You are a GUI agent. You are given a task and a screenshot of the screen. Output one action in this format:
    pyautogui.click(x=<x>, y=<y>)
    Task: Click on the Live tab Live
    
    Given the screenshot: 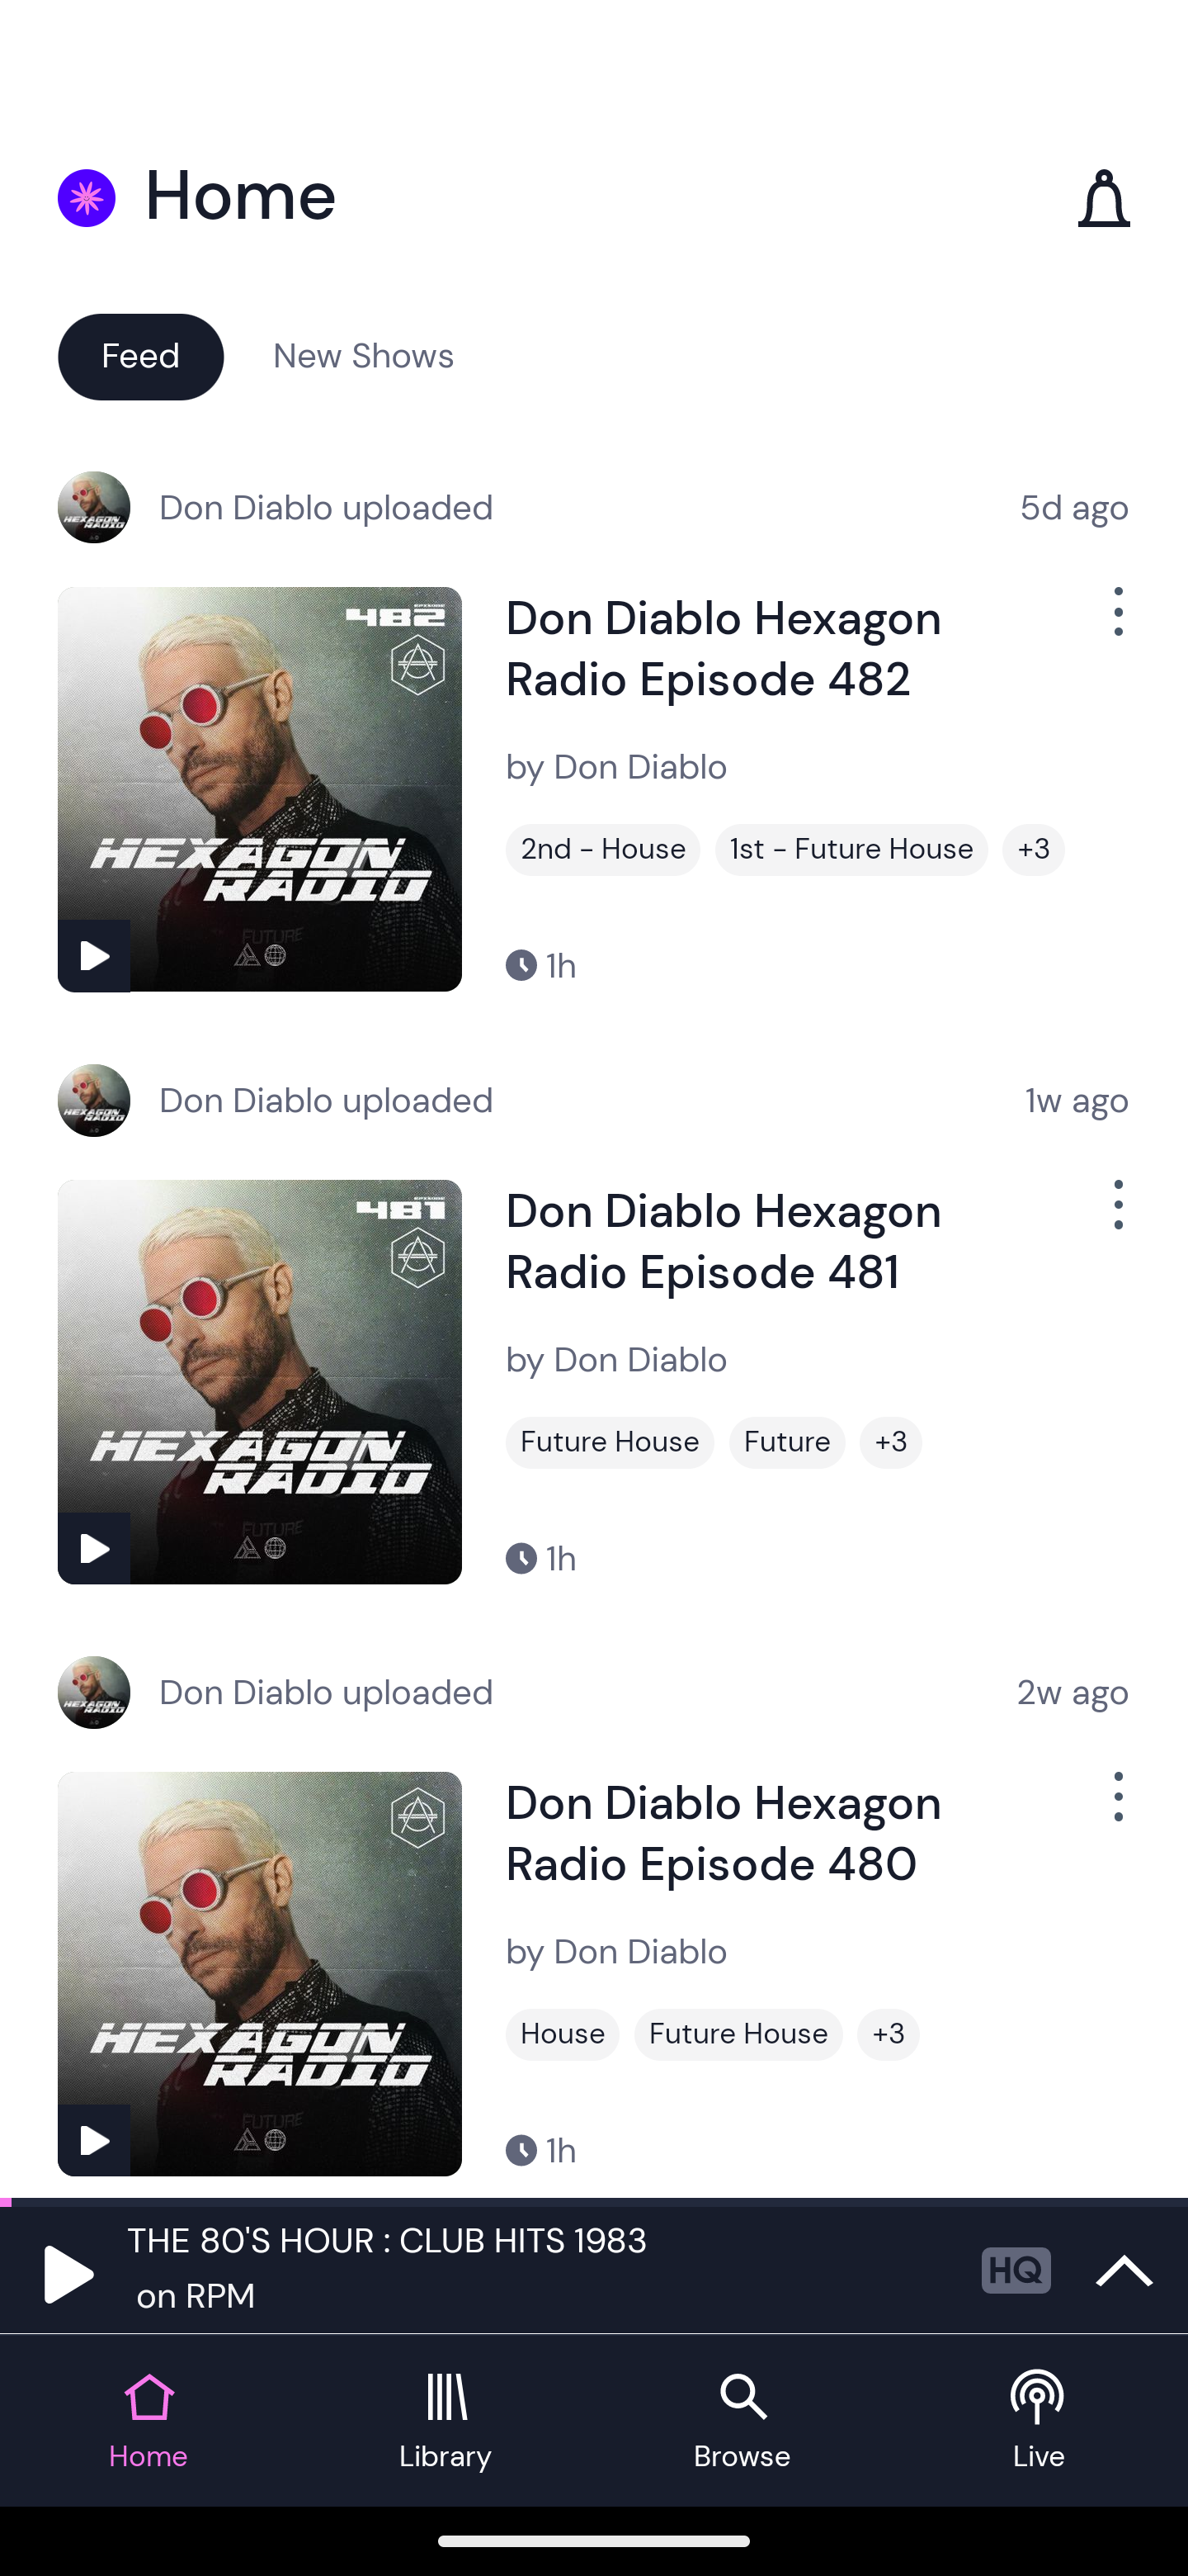 What is the action you would take?
    pyautogui.click(x=1039, y=2421)
    